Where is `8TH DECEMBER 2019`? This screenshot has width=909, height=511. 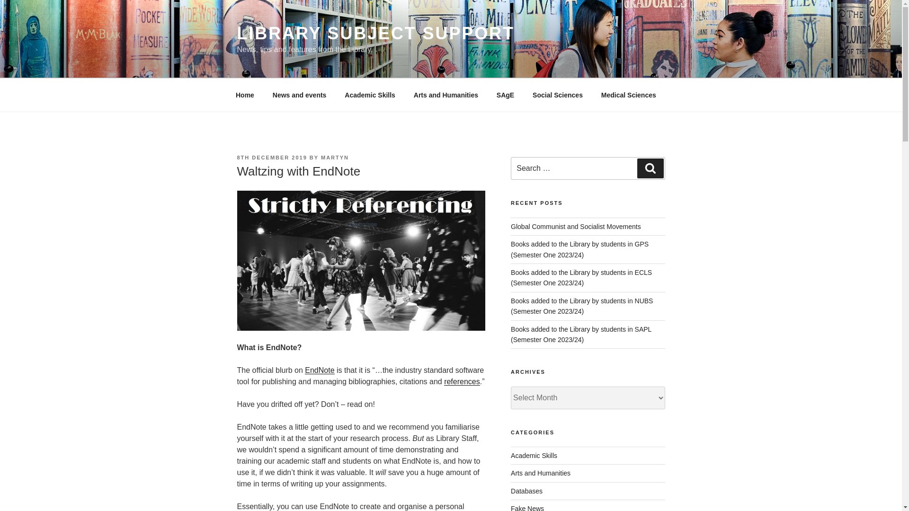 8TH DECEMBER 2019 is located at coordinates (272, 158).